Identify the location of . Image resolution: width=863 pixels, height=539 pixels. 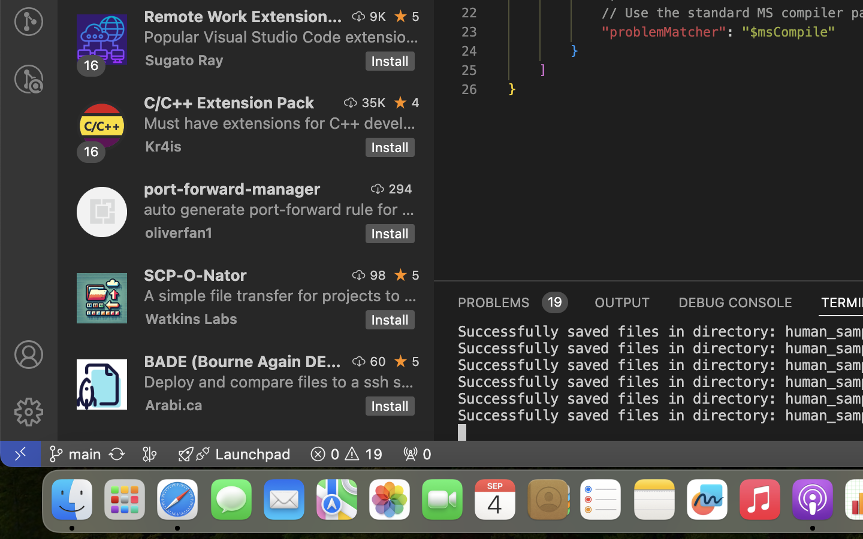
(401, 102).